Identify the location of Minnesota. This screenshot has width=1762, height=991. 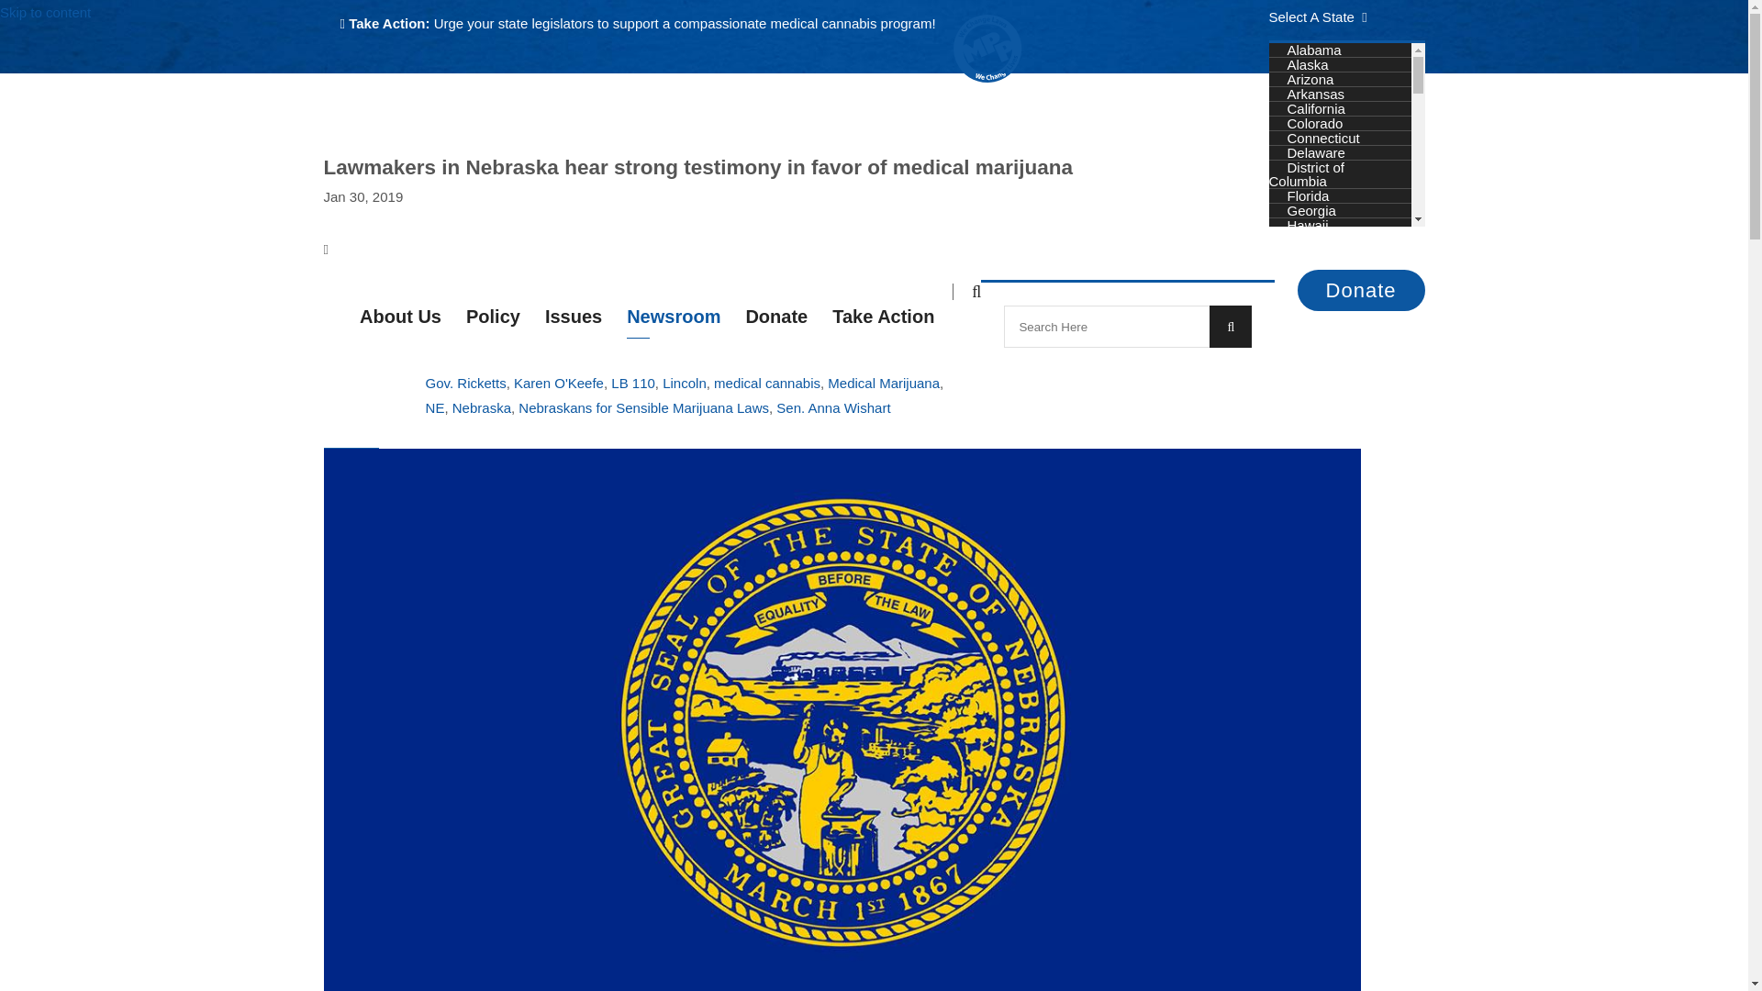
(1318, 401).